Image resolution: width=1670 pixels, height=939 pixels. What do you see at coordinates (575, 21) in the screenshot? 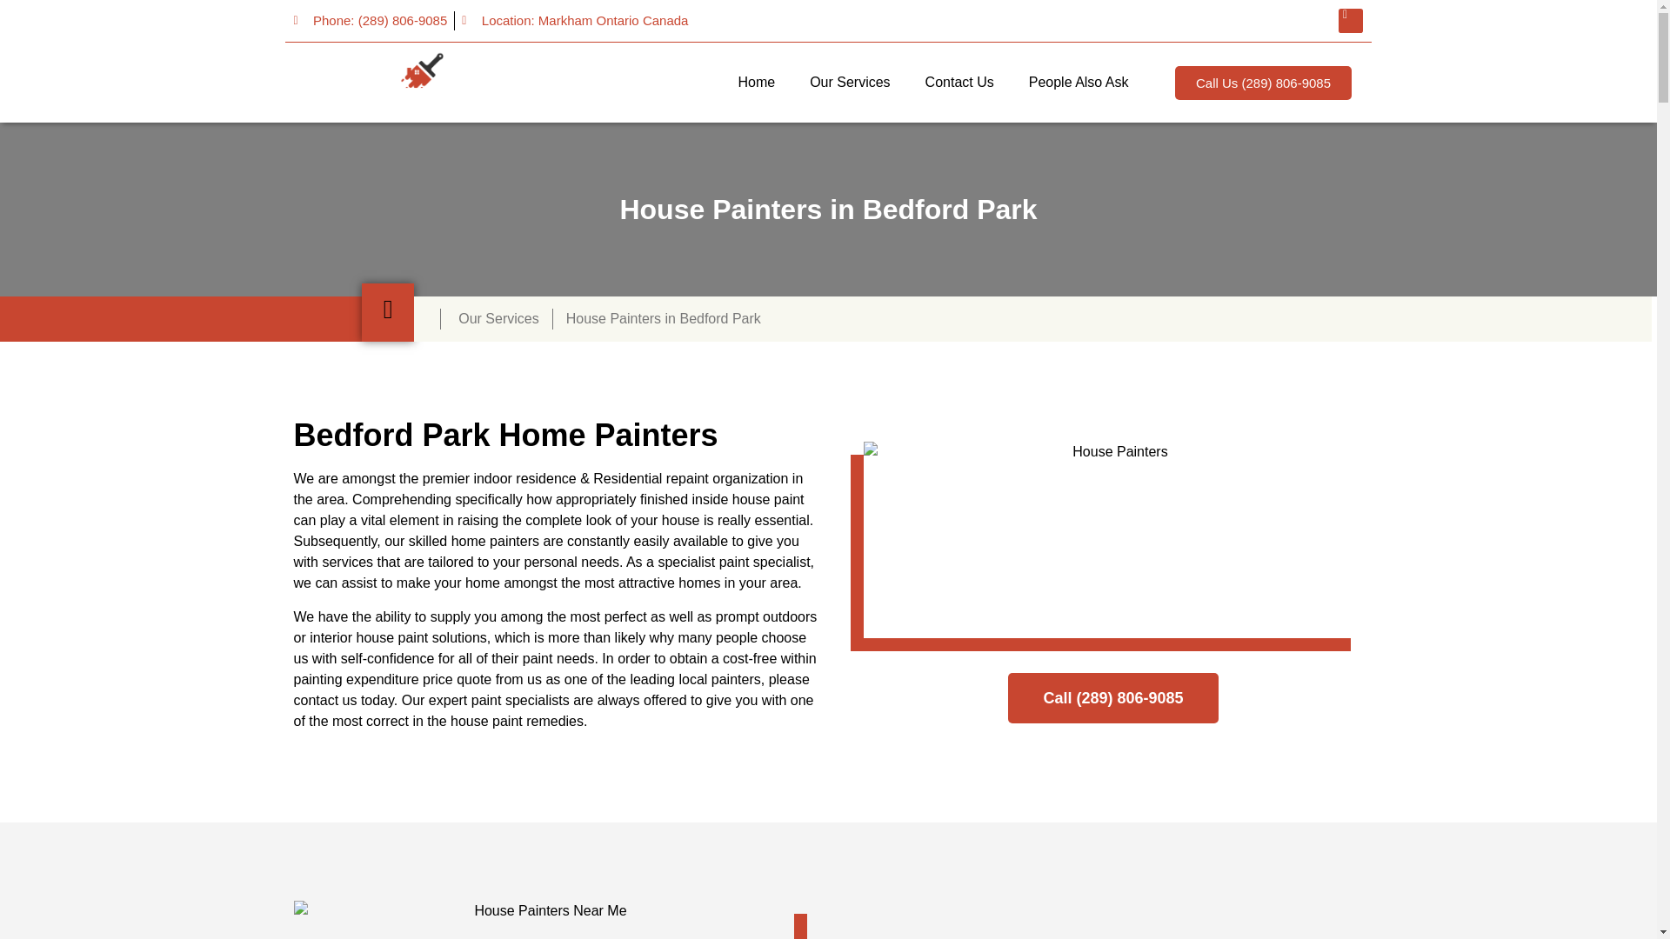
I see `Location: Markham Ontario Canada` at bounding box center [575, 21].